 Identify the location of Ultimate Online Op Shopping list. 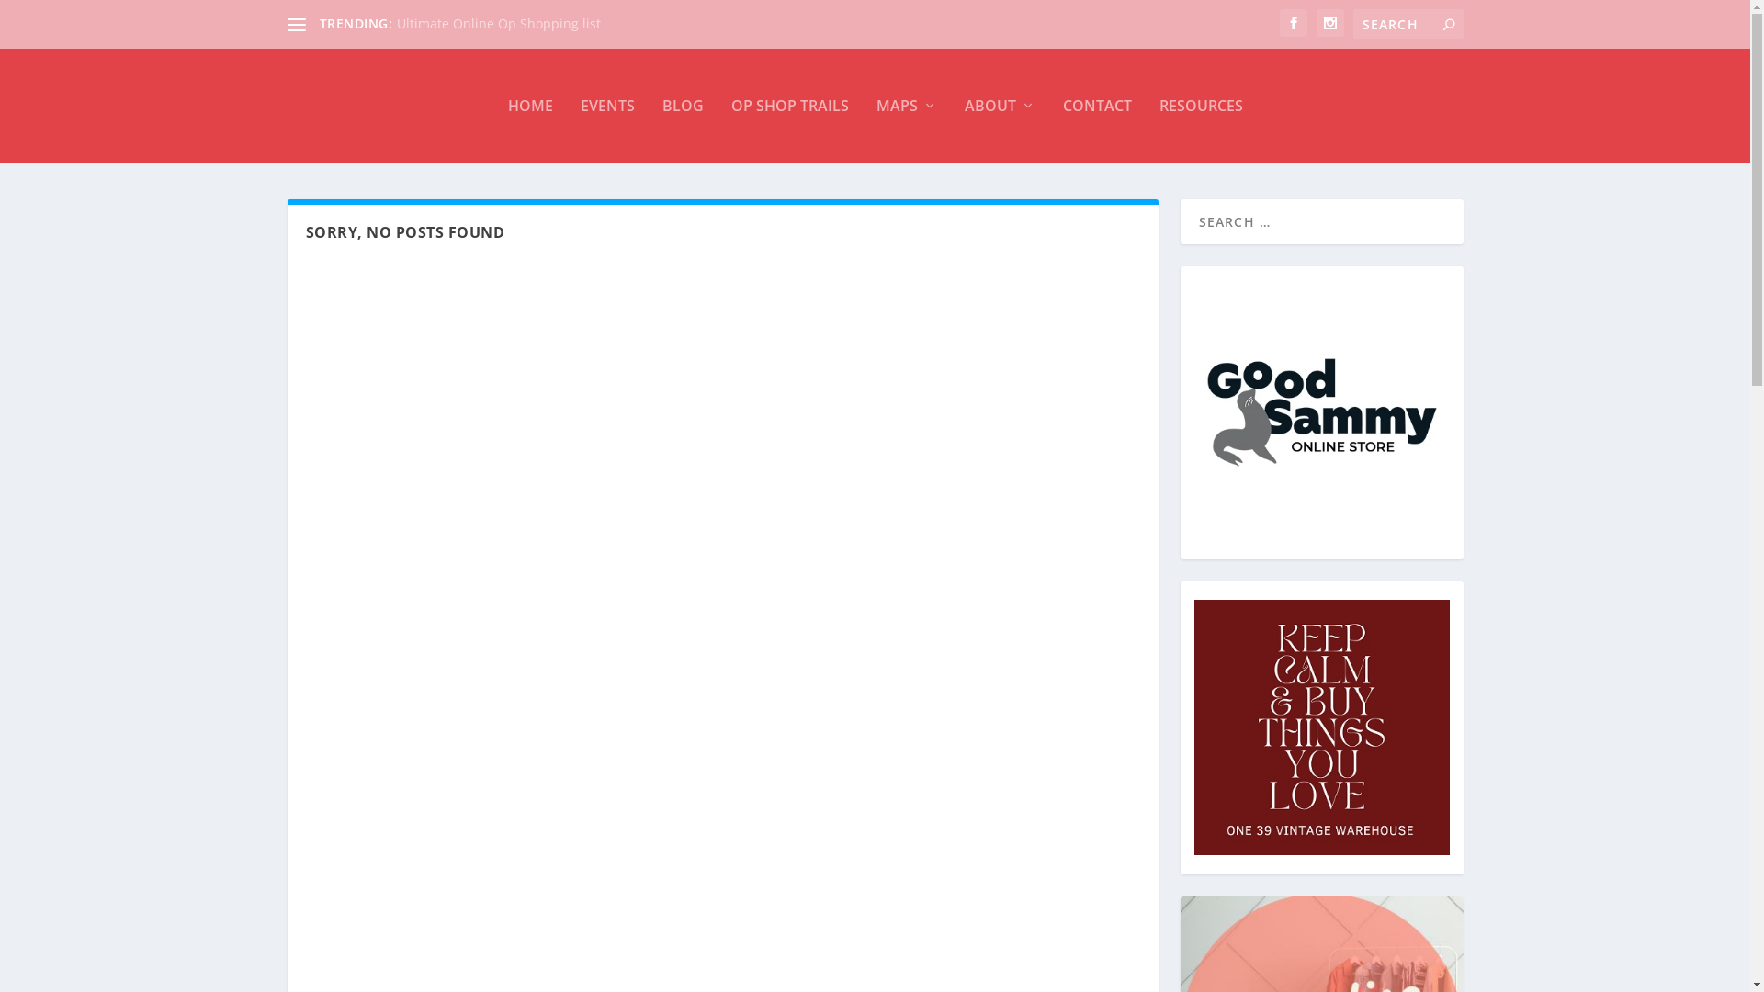
(499, 24).